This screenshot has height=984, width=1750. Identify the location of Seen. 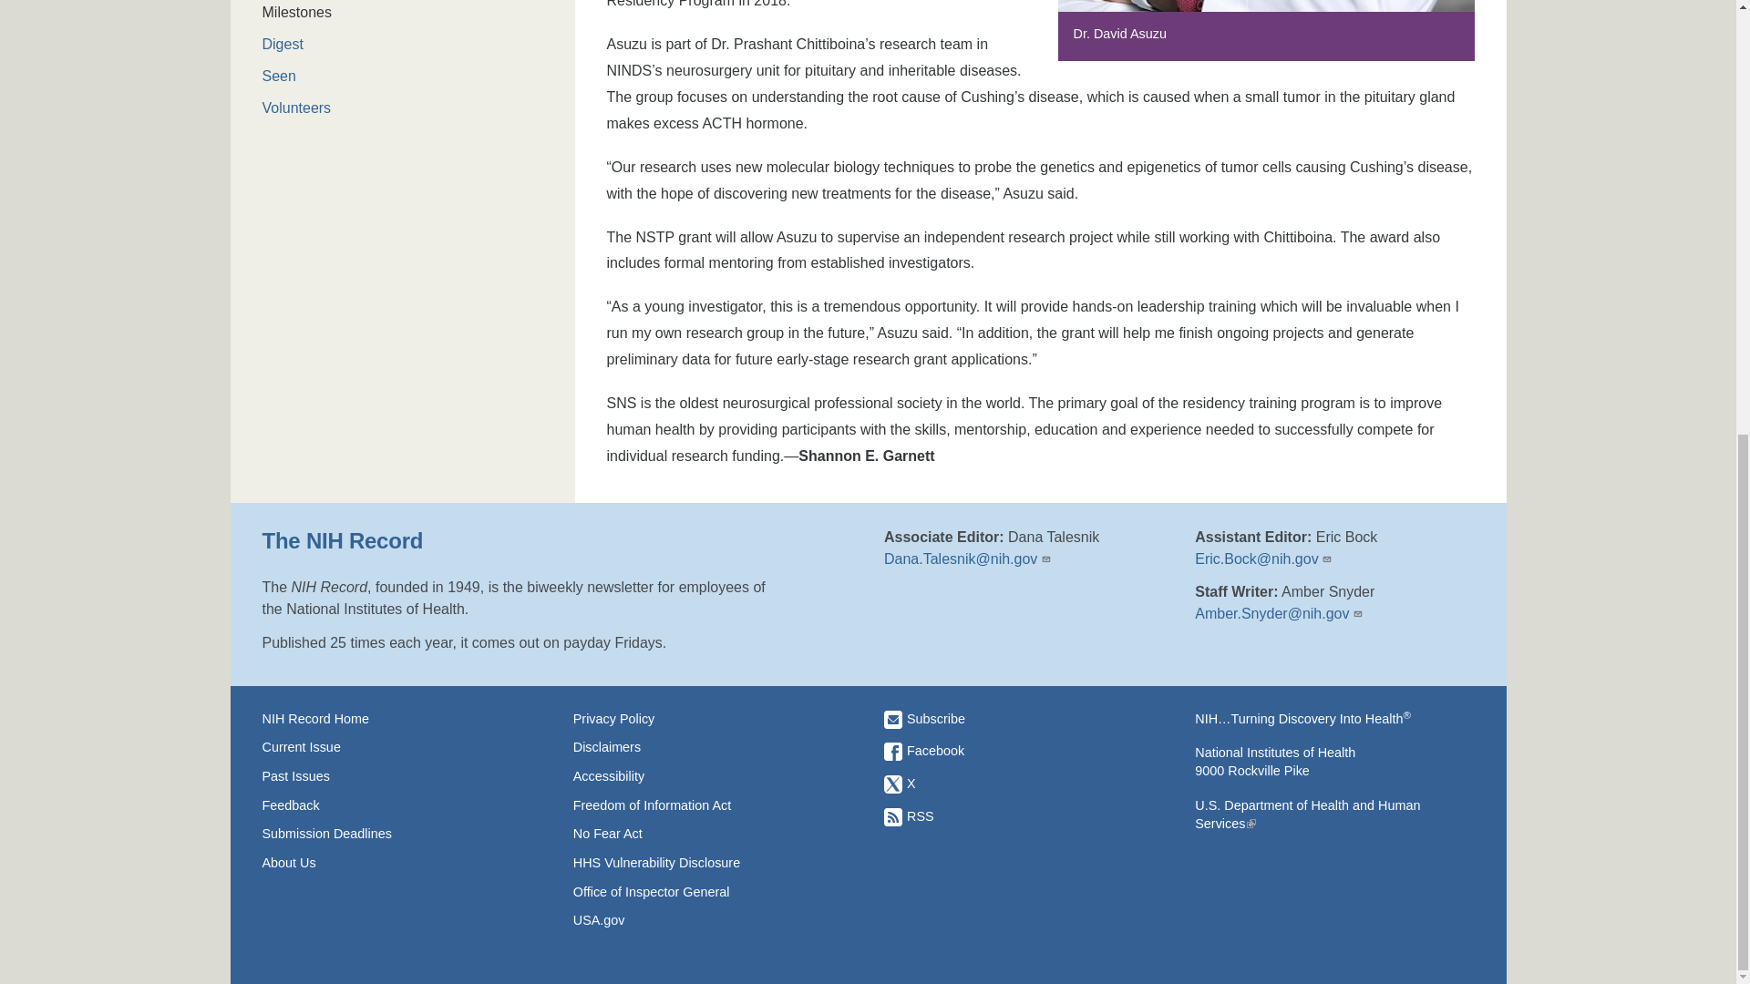
(403, 77).